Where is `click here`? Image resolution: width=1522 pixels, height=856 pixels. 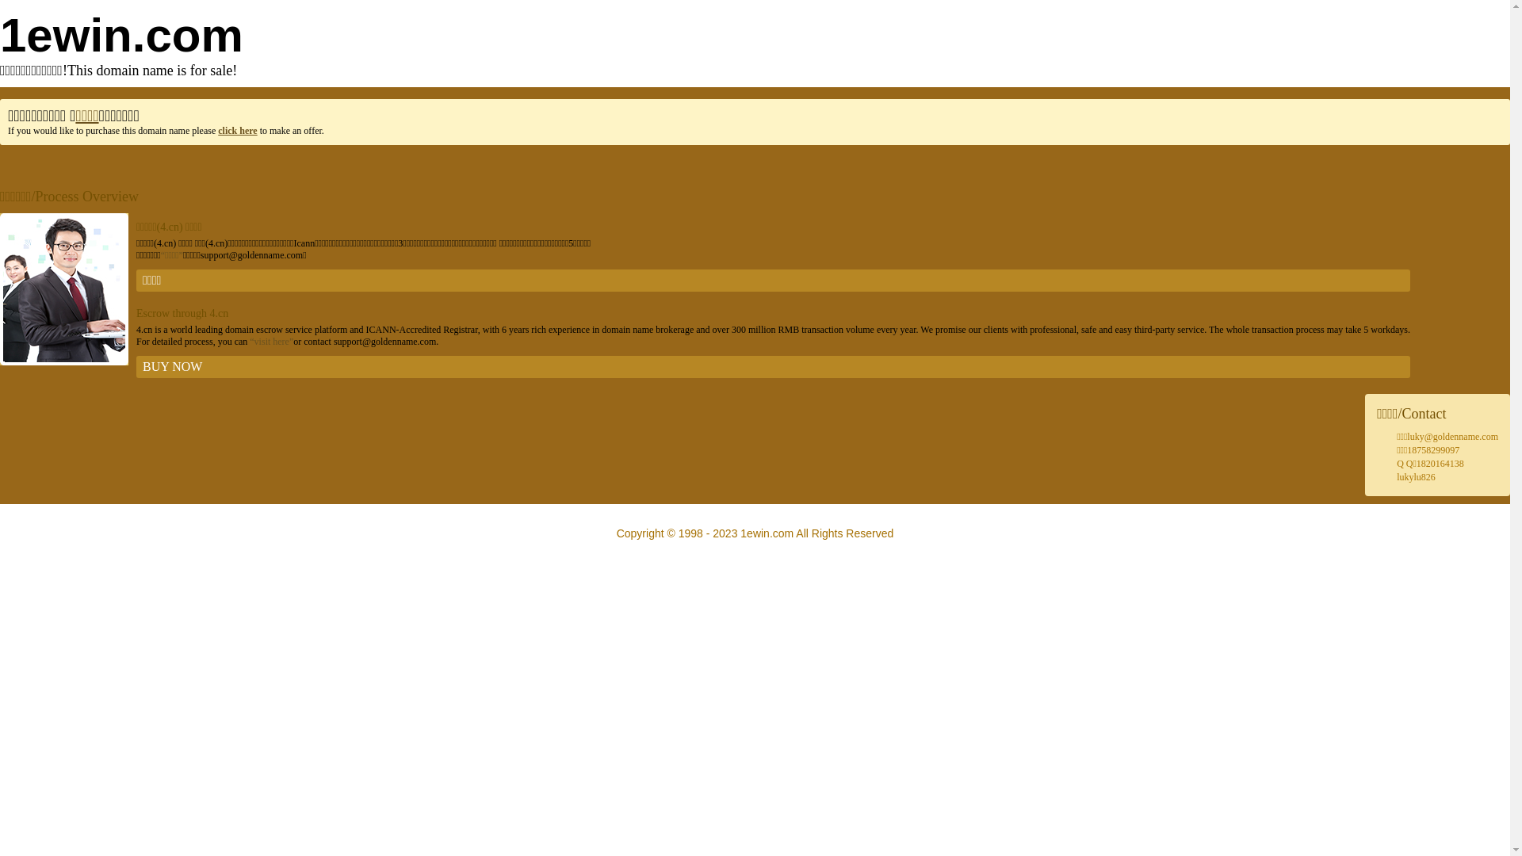 click here is located at coordinates (238, 131).